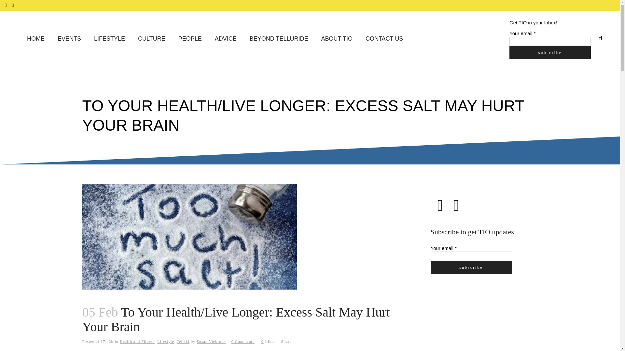 This screenshot has height=351, width=625. What do you see at coordinates (471, 256) in the screenshot?
I see `Your email` at bounding box center [471, 256].